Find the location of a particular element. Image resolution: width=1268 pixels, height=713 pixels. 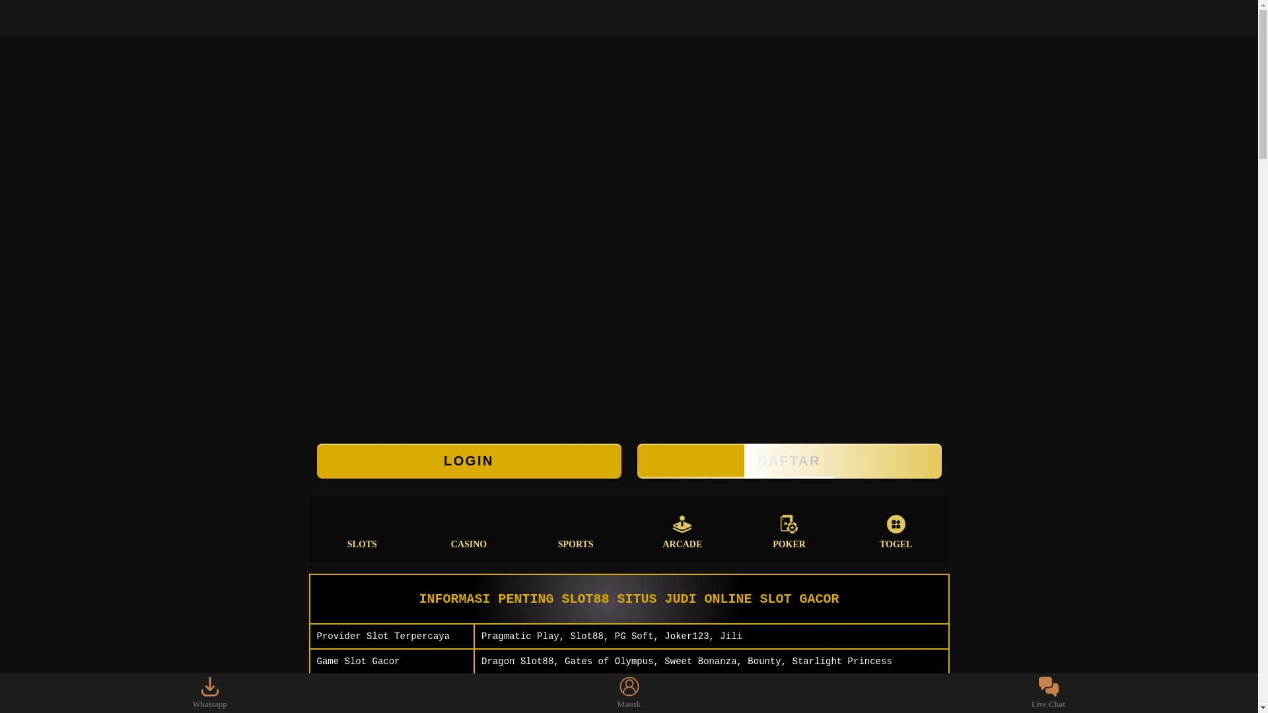

SPORTS is located at coordinates (576, 529).